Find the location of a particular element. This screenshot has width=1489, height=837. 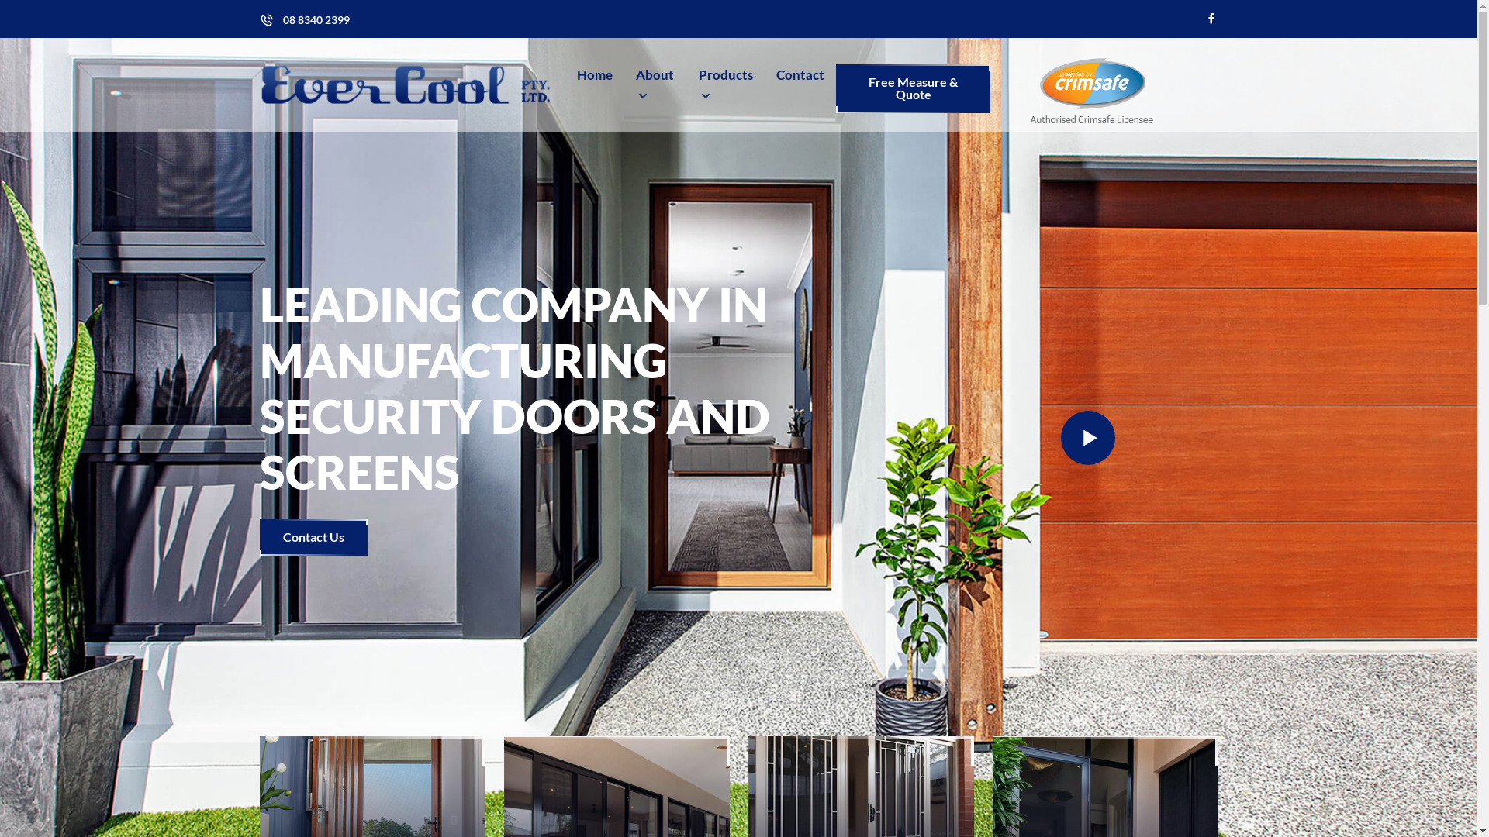

crimsafe is located at coordinates (1092, 90).